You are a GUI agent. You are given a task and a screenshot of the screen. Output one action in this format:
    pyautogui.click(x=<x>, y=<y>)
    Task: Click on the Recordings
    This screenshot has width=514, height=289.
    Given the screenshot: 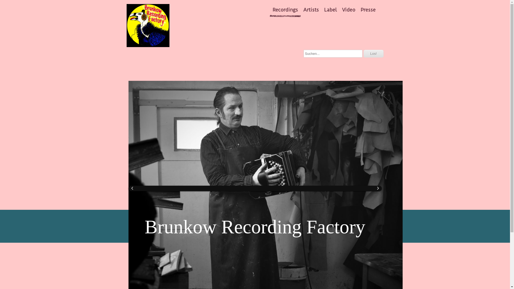 What is the action you would take?
    pyautogui.click(x=285, y=10)
    